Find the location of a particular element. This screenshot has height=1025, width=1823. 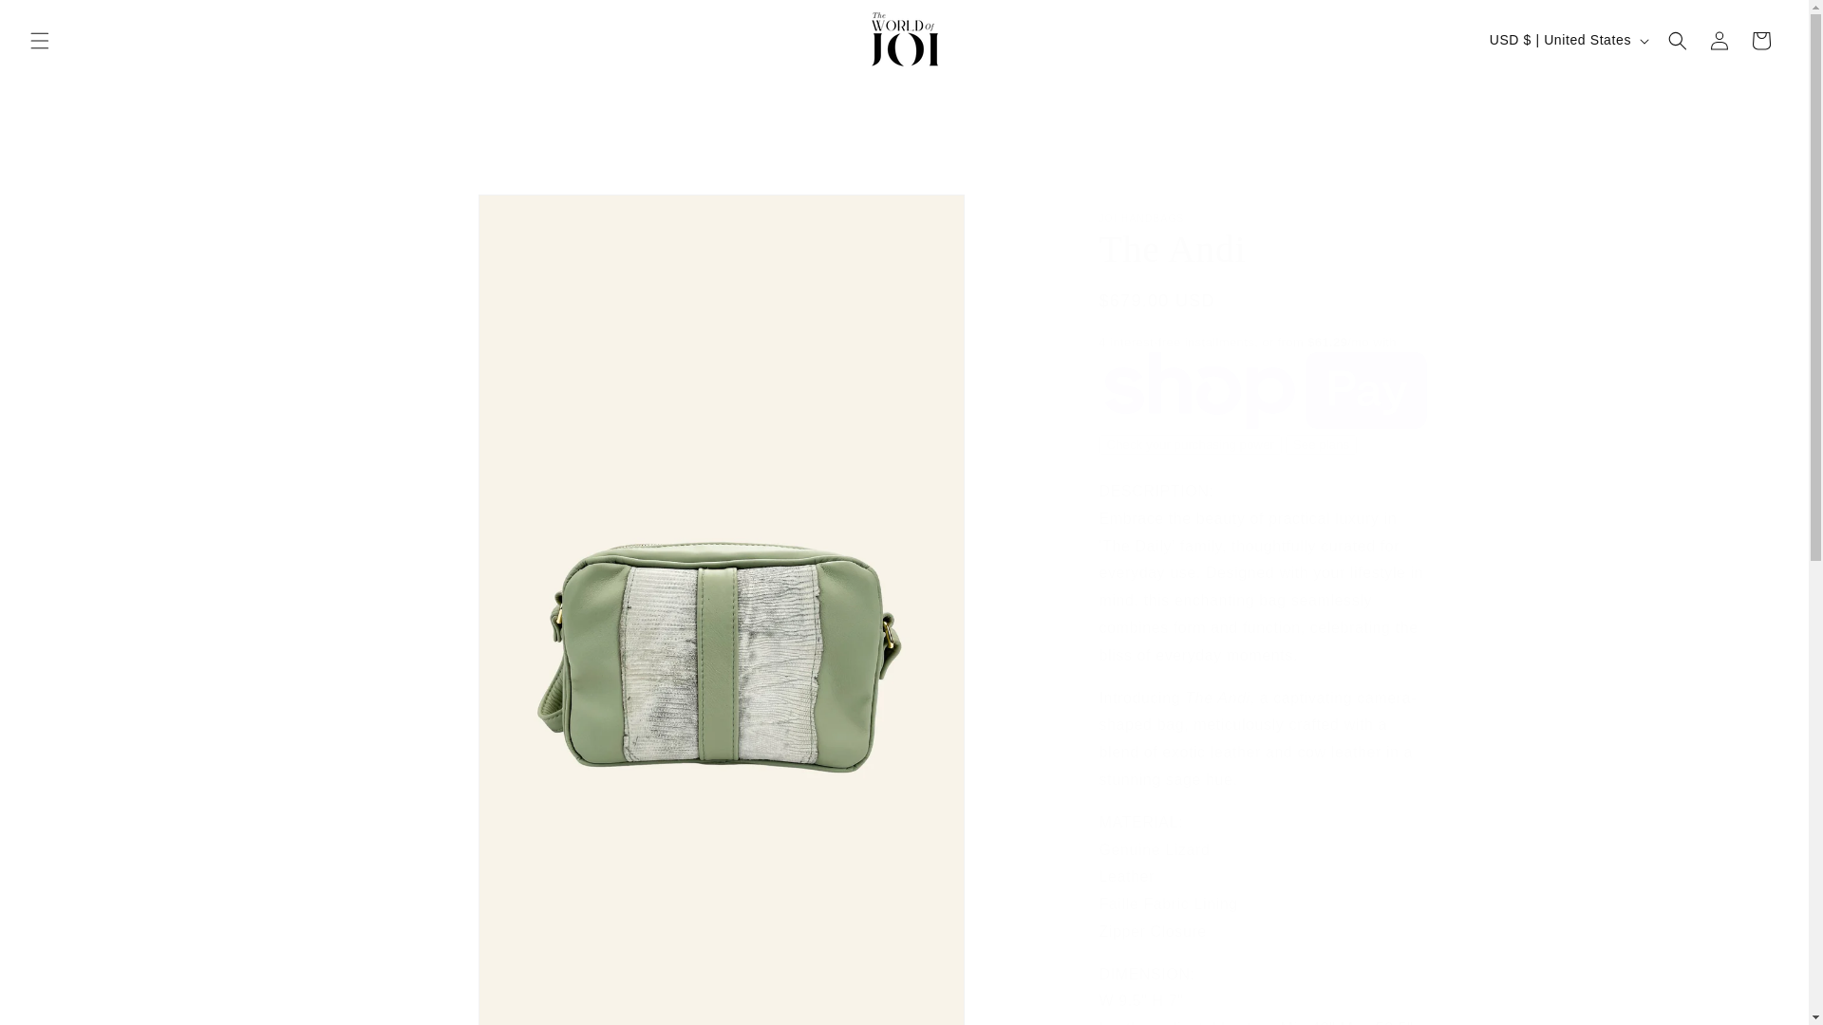

Log in is located at coordinates (1720, 40).